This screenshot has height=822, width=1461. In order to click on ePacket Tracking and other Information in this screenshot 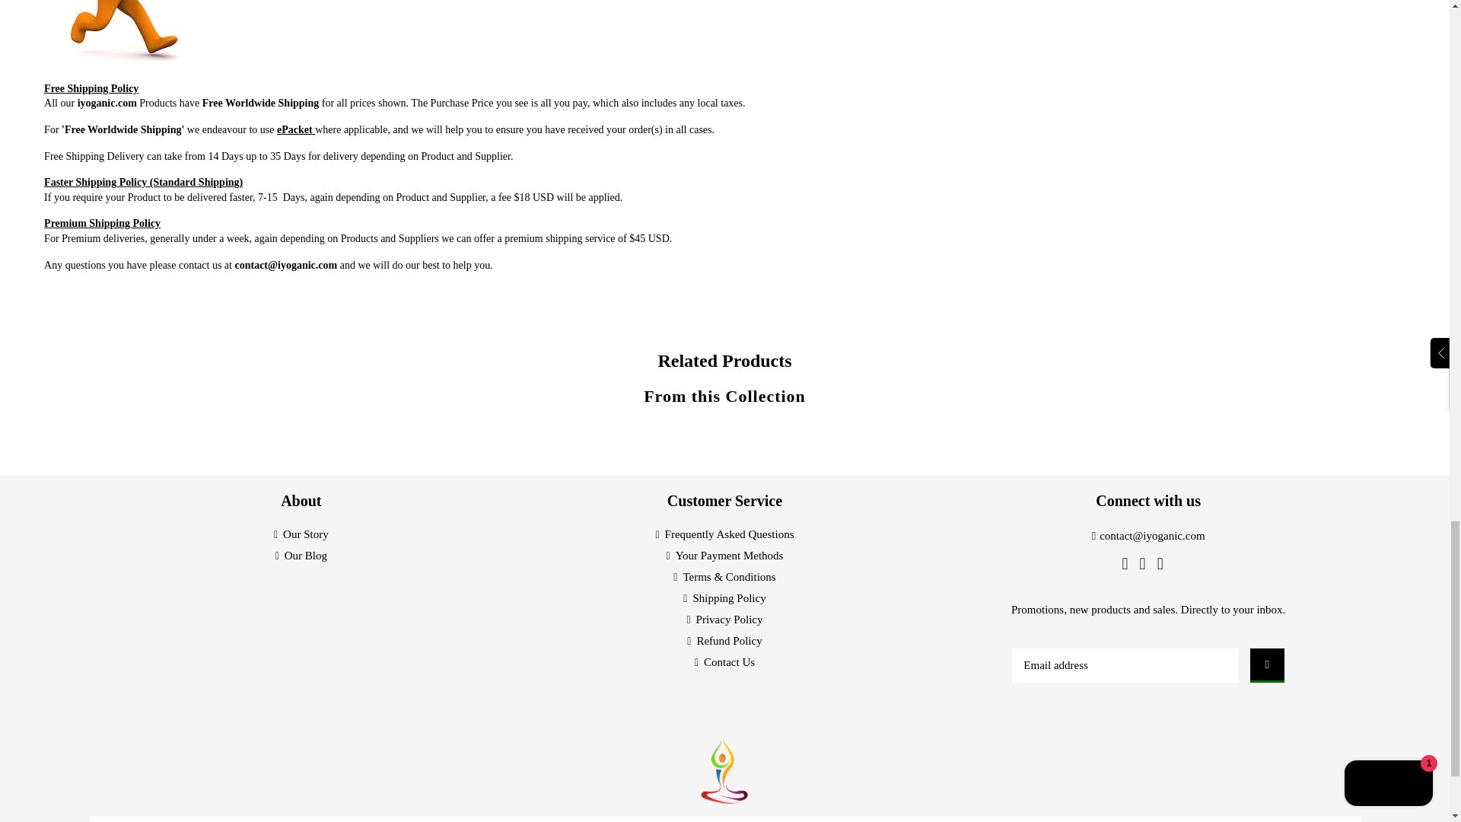, I will do `click(296, 129)`.